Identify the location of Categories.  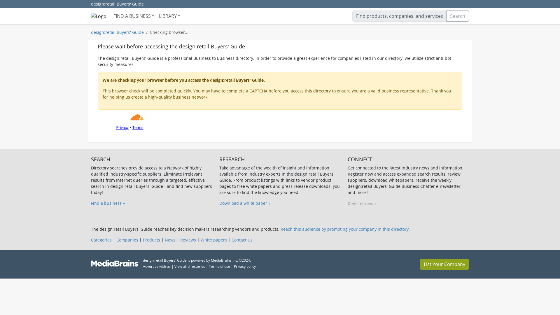
(101, 240).